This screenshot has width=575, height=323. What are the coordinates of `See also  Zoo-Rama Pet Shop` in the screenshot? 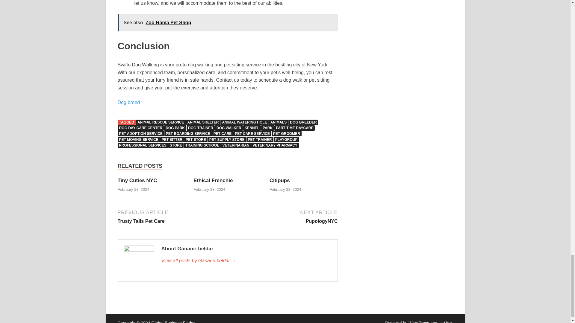 It's located at (227, 23).